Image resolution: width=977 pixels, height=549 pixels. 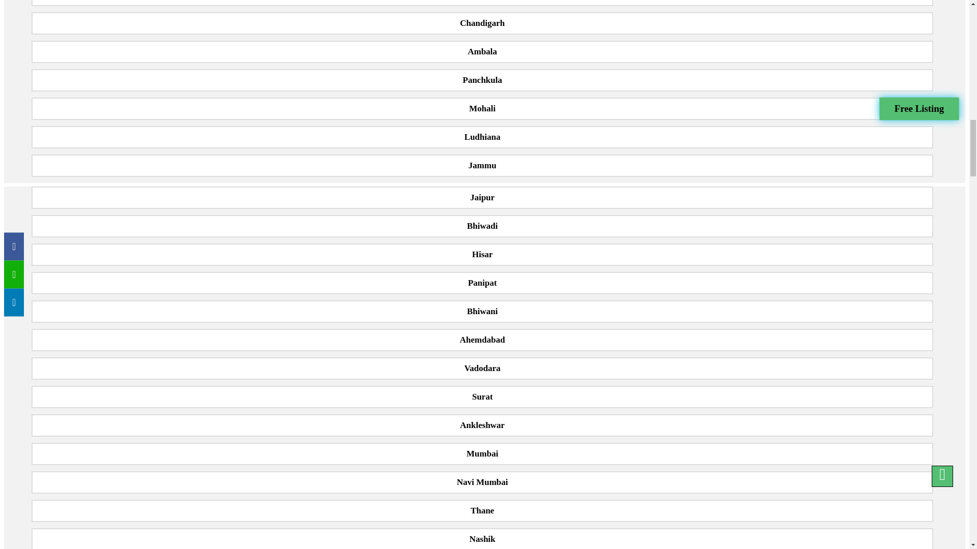 What do you see at coordinates (482, 52) in the screenshot?
I see `Ambala` at bounding box center [482, 52].